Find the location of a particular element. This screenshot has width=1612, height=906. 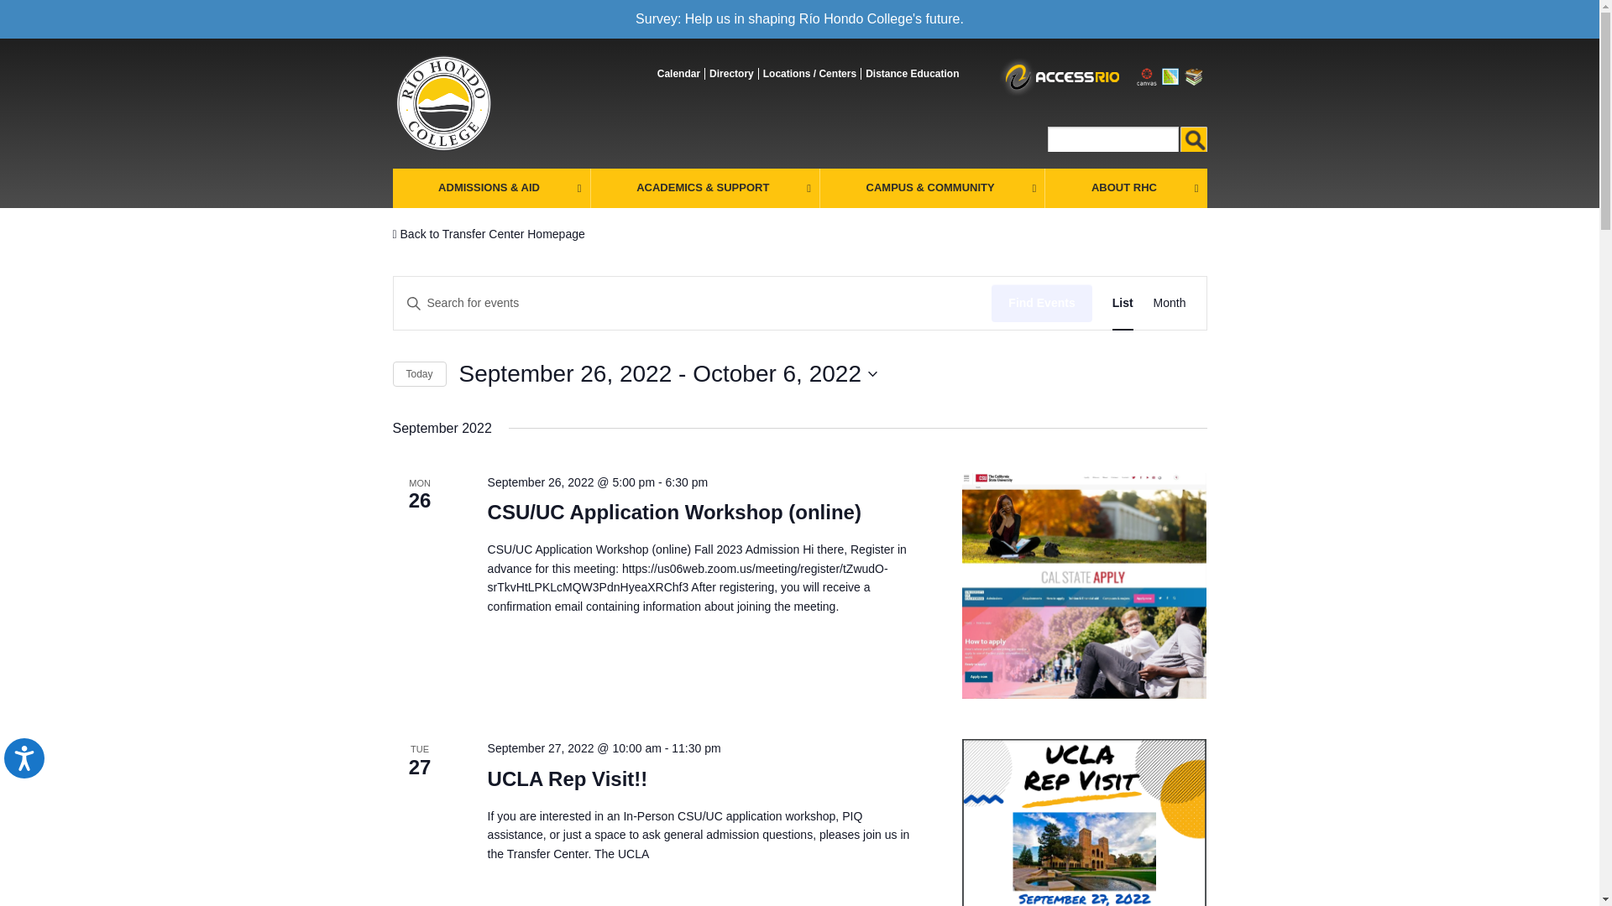

Search Term is located at coordinates (1113, 139).